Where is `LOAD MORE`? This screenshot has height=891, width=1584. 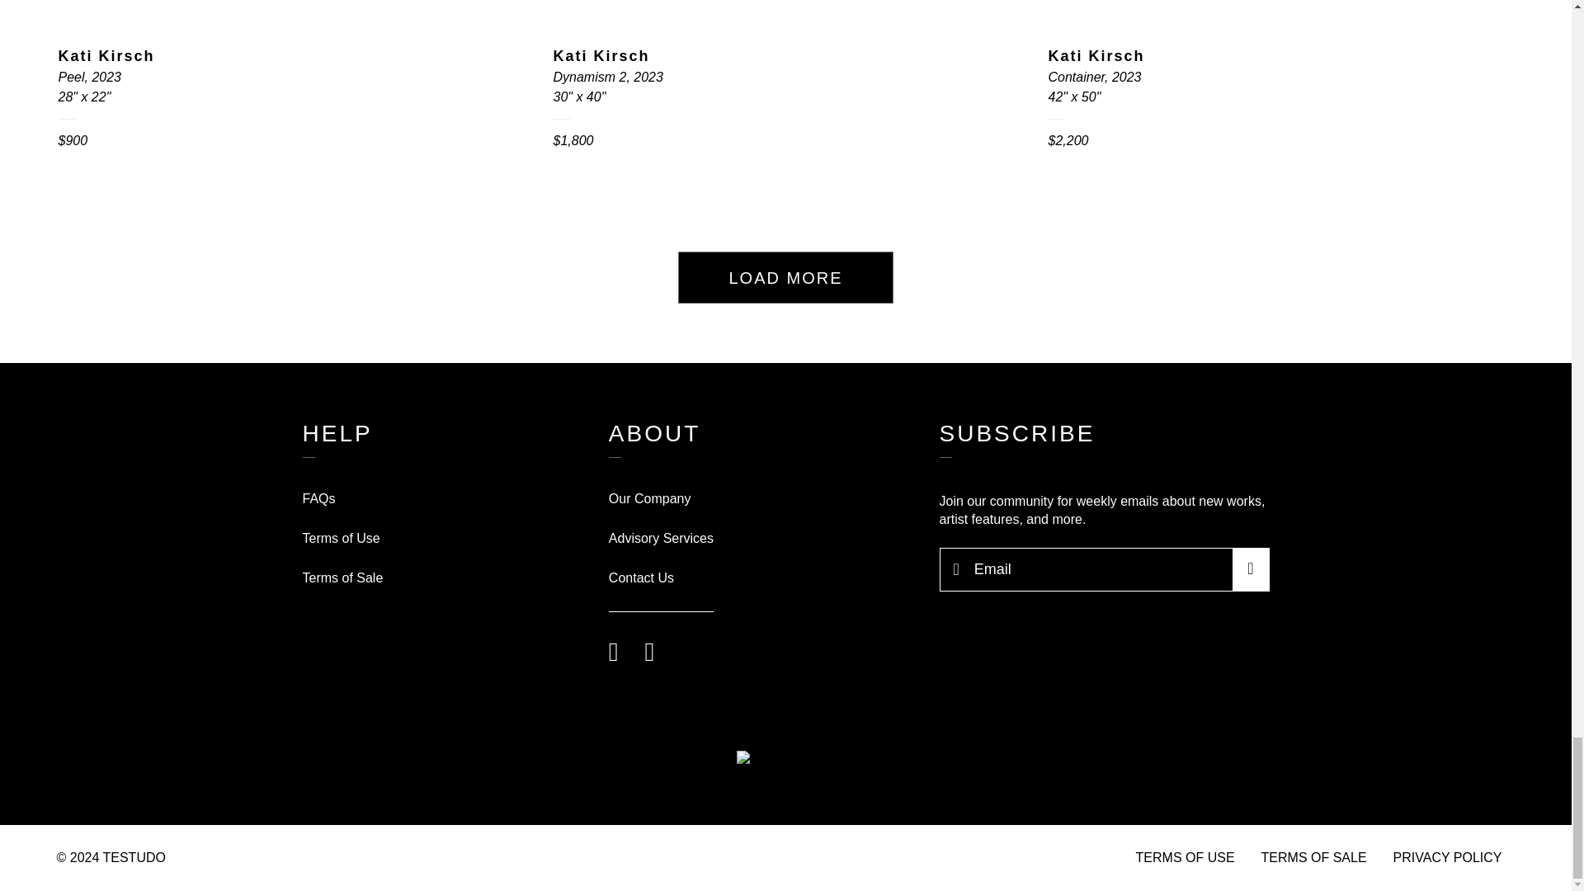
LOAD MORE is located at coordinates (785, 277).